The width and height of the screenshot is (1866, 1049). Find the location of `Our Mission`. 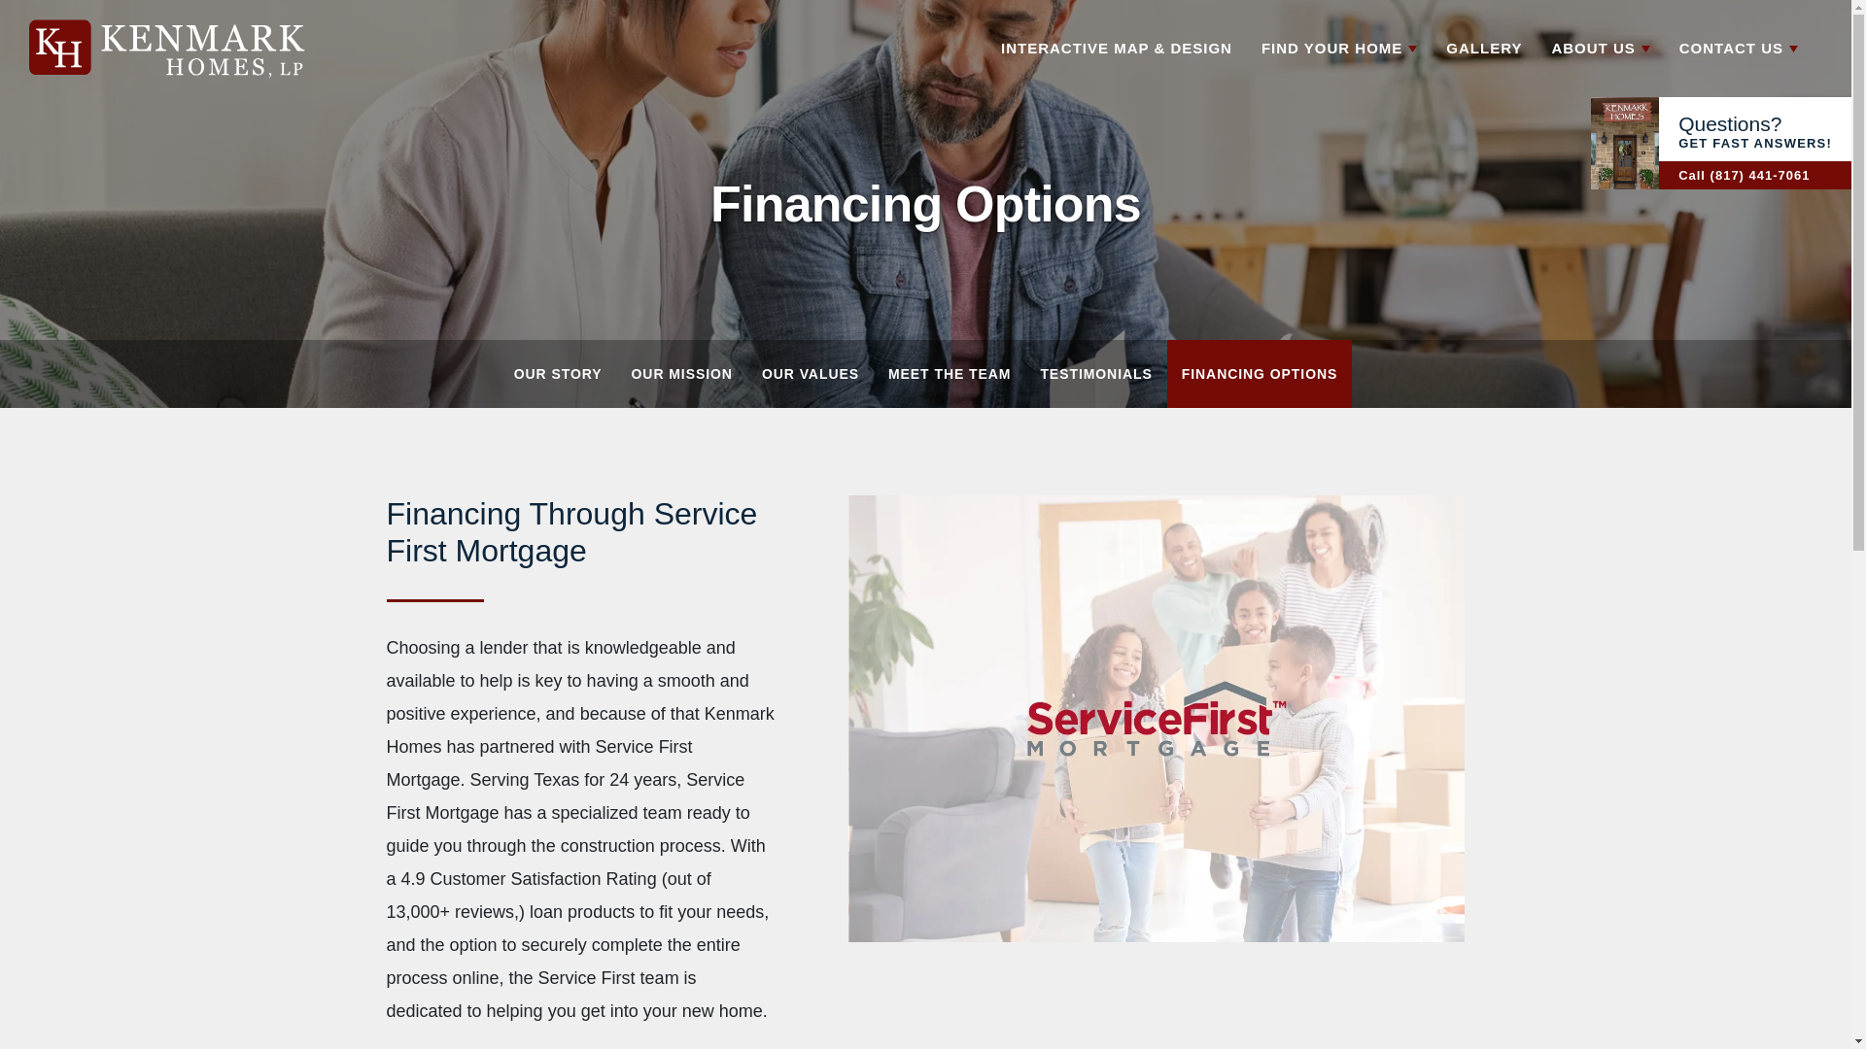

Our Mission is located at coordinates (682, 373).